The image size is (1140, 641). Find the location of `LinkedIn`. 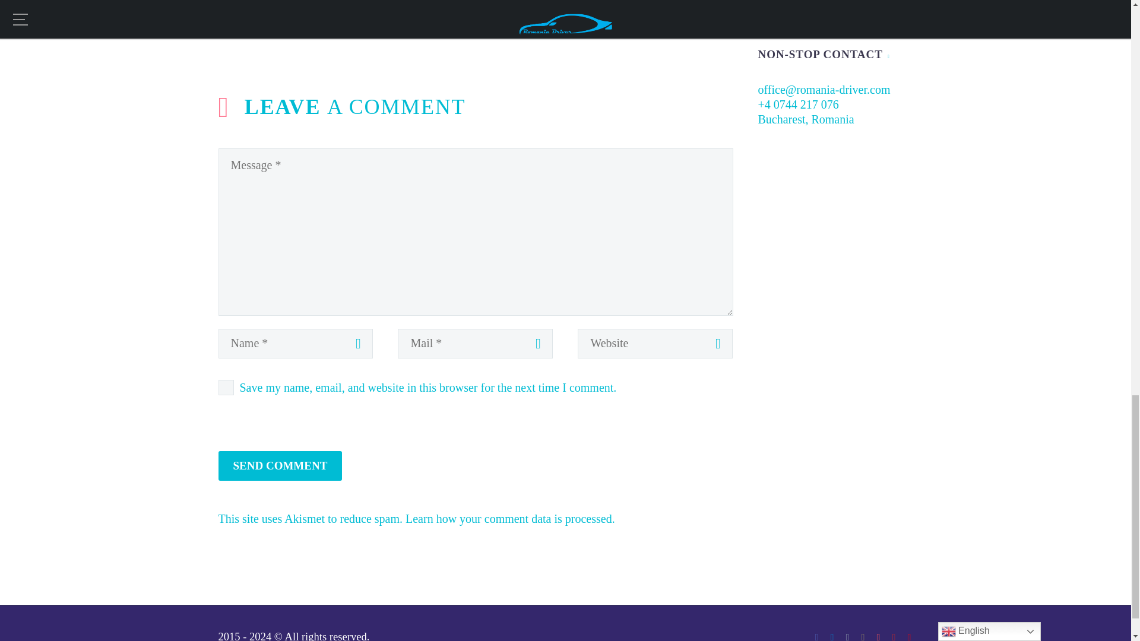

LinkedIn is located at coordinates (299, 22).